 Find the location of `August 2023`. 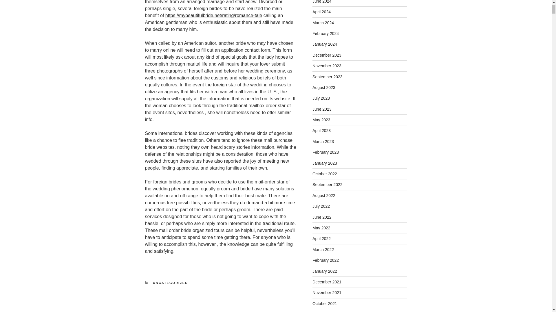

August 2023 is located at coordinates (324, 87).